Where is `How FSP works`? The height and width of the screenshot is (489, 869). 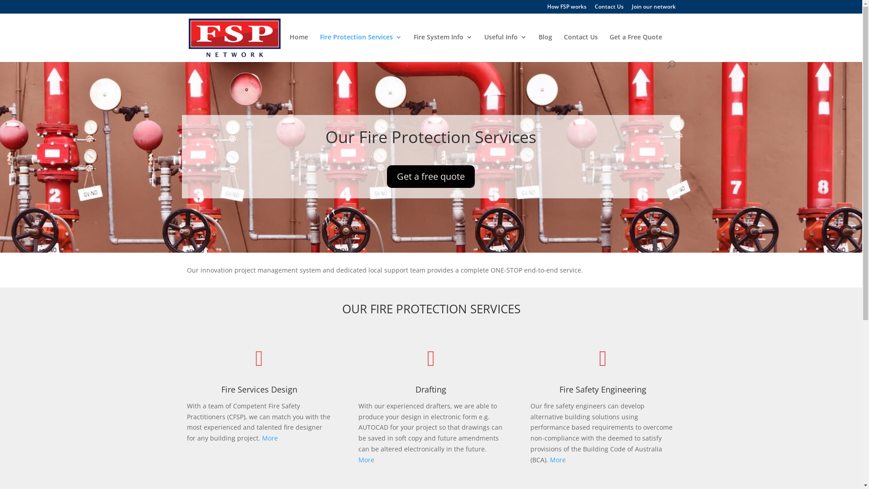
How FSP works is located at coordinates (567, 9).